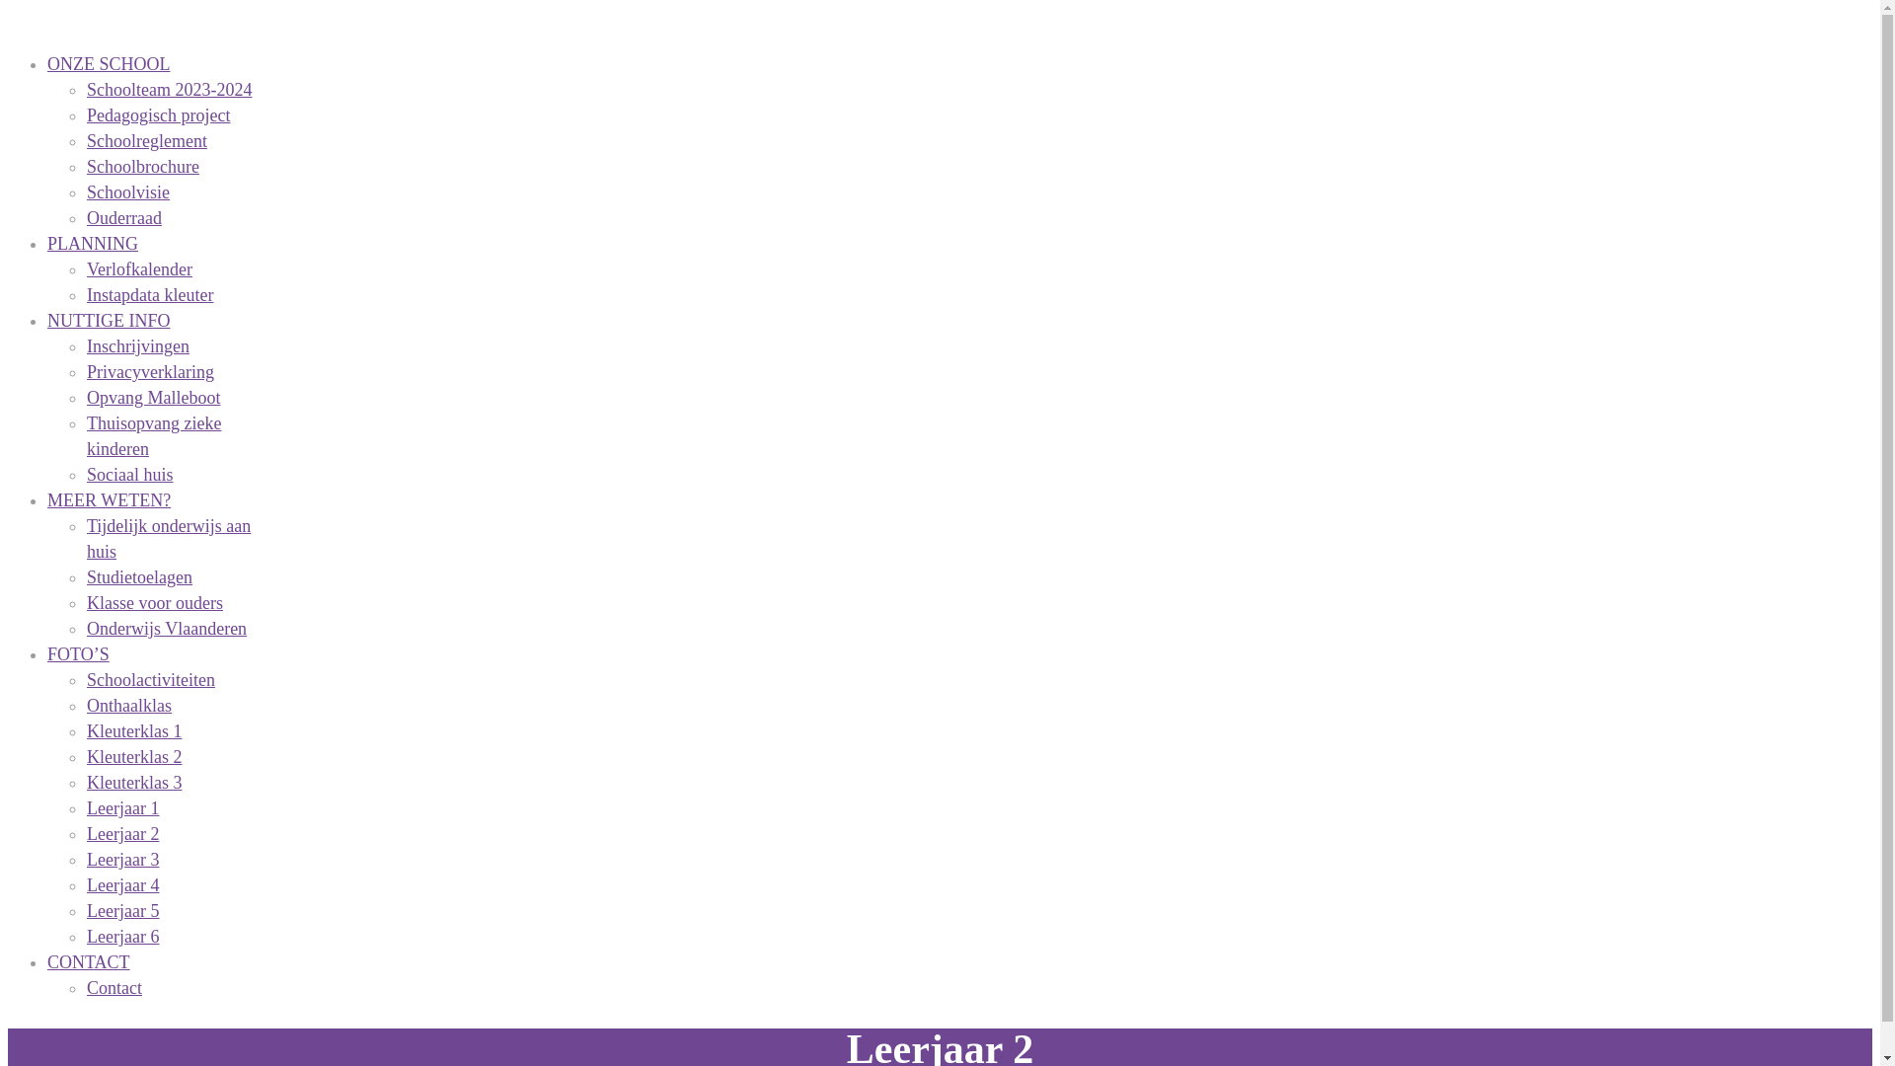 The image size is (1895, 1066). Describe the element at coordinates (109, 64) in the screenshot. I see `ONZE SCHOOL` at that location.